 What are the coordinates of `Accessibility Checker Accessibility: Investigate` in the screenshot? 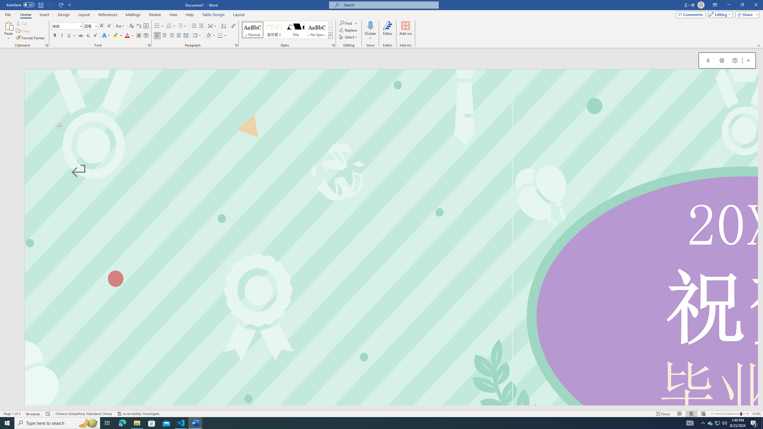 It's located at (138, 414).